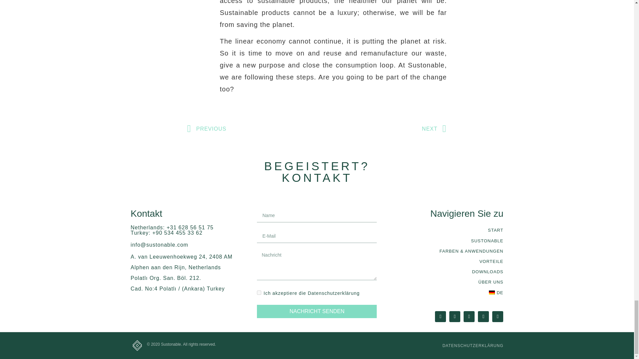 This screenshot has width=639, height=359. I want to click on START, so click(443, 230).